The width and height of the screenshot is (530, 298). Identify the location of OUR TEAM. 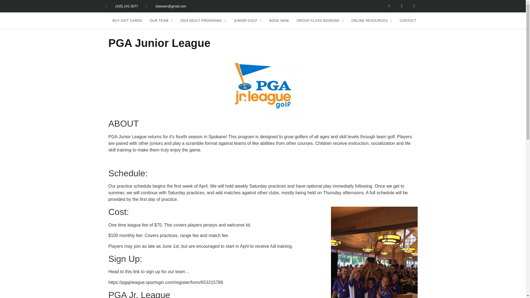
(161, 20).